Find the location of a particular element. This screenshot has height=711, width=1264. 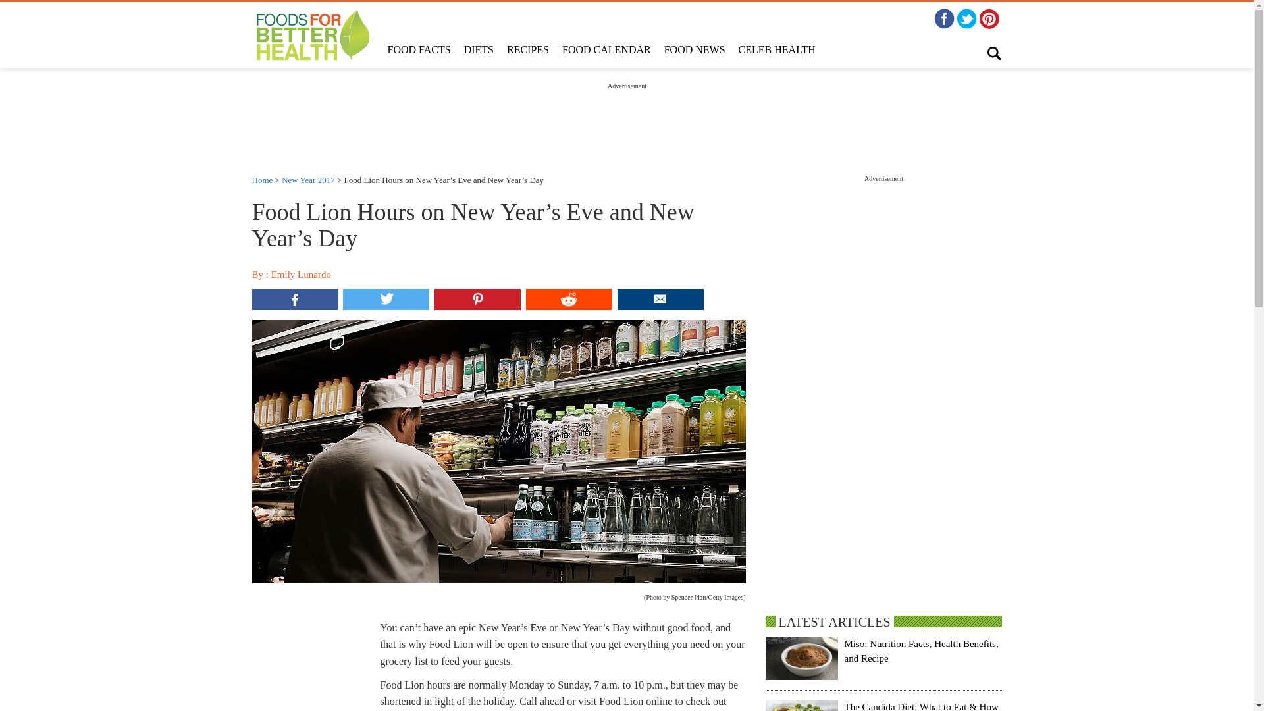

DIETS is located at coordinates (479, 50).